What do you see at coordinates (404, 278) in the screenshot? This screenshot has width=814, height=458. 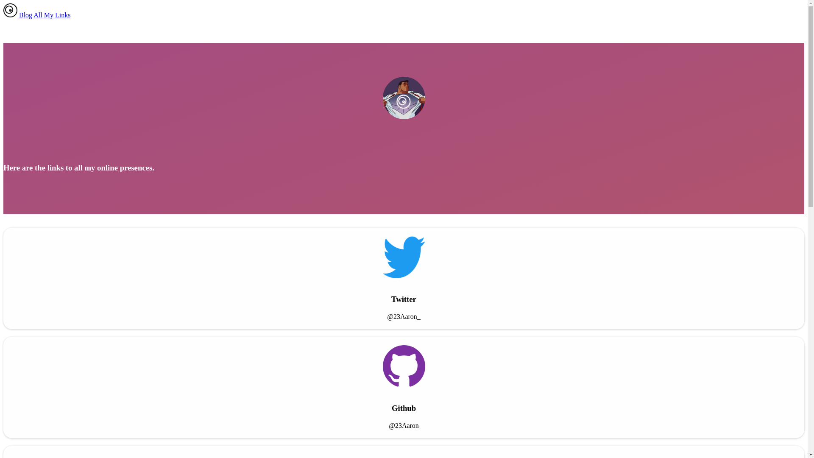 I see `Twitter
@23Aaron_` at bounding box center [404, 278].